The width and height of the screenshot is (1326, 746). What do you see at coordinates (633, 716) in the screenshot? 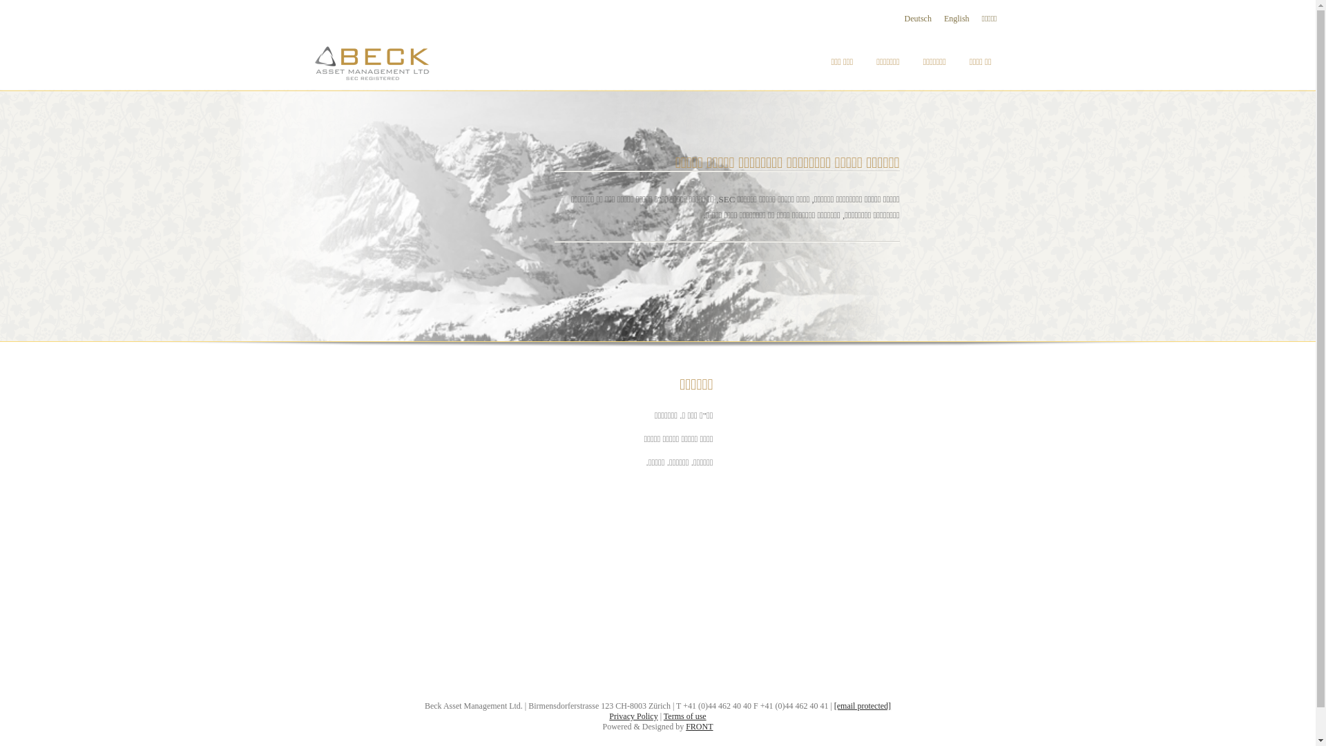
I see `Privacy Policy` at bounding box center [633, 716].